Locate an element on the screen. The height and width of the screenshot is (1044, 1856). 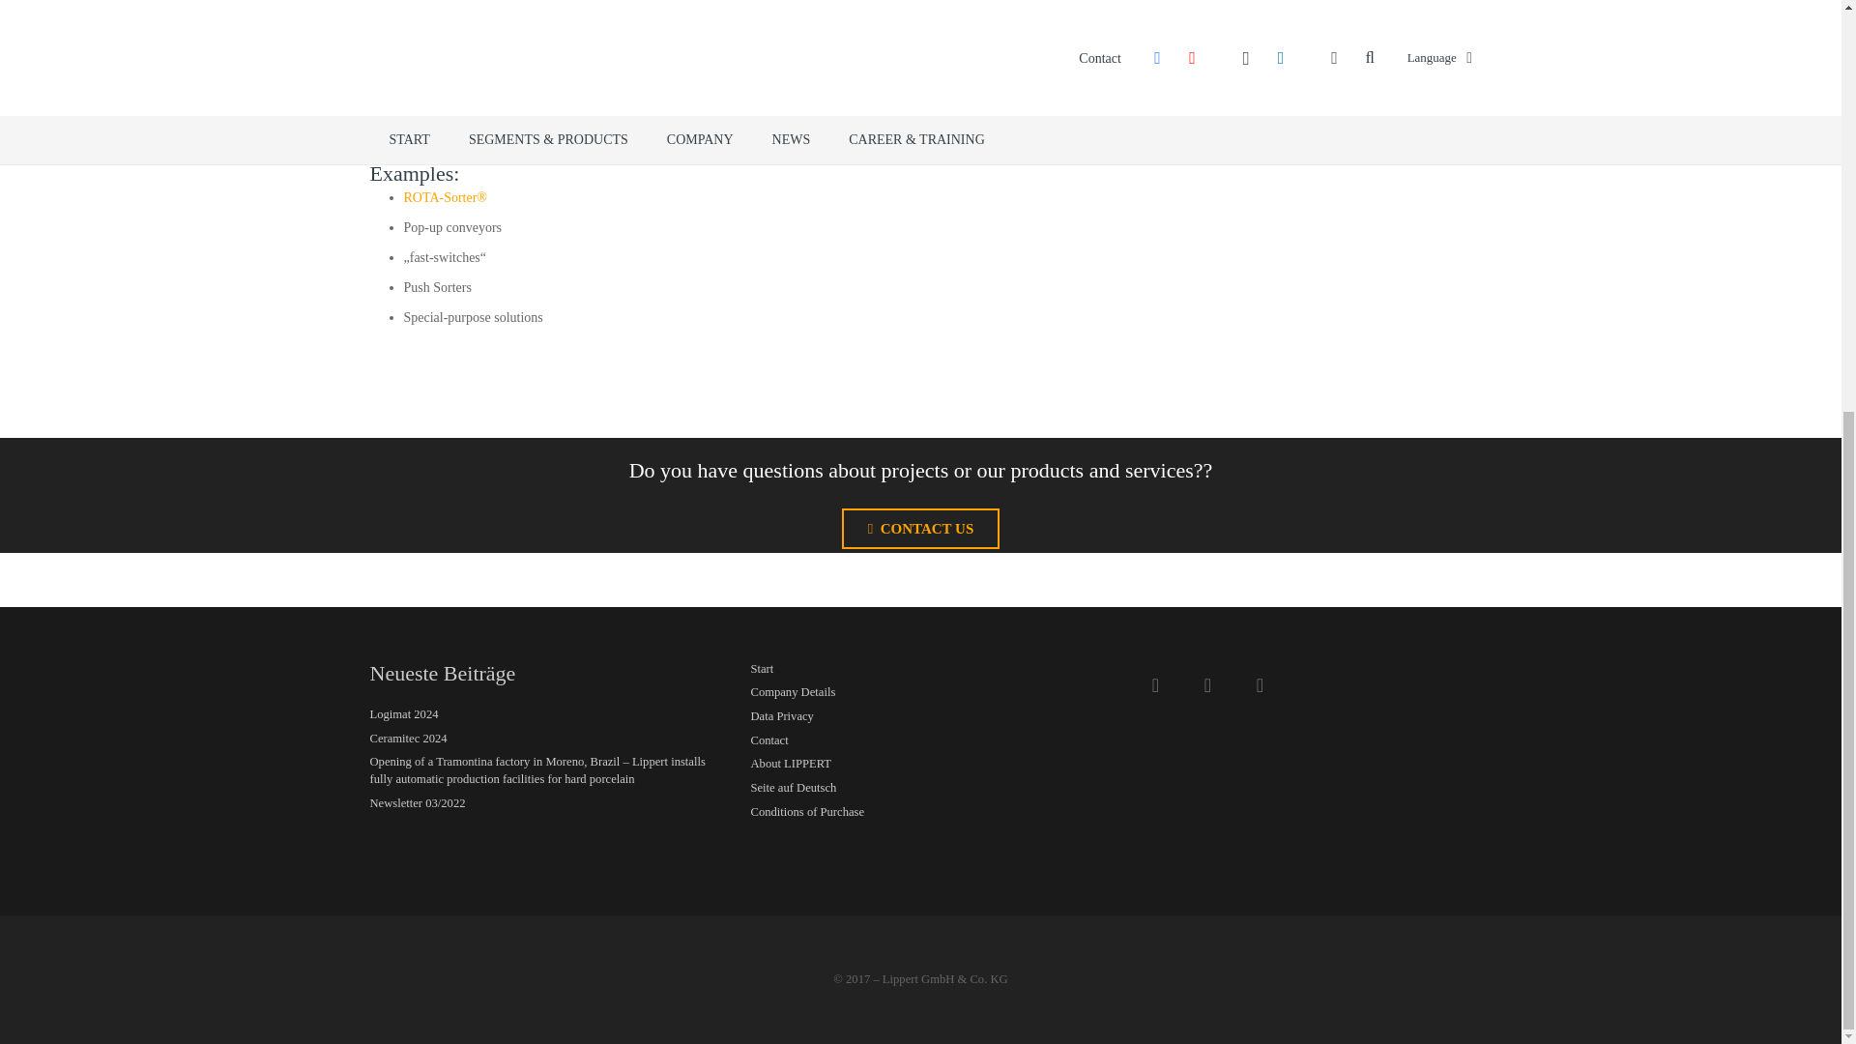
CONTACT US is located at coordinates (920, 528).